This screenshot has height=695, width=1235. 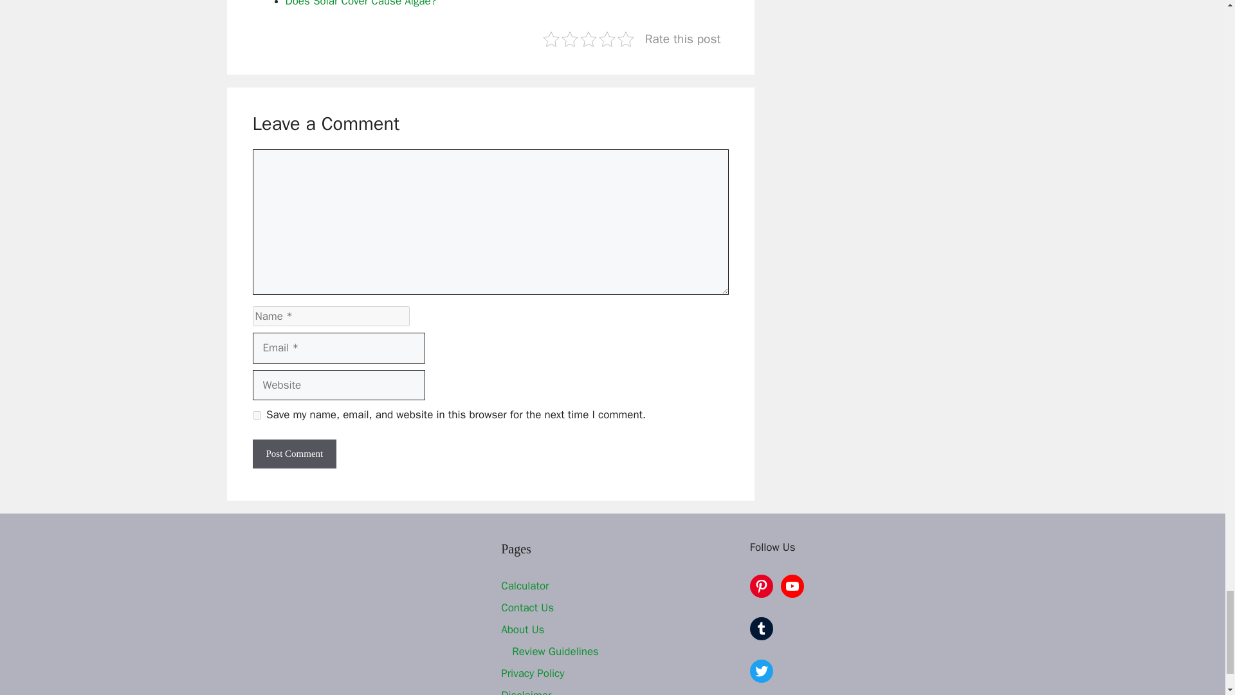 I want to click on Calculator, so click(x=525, y=586).